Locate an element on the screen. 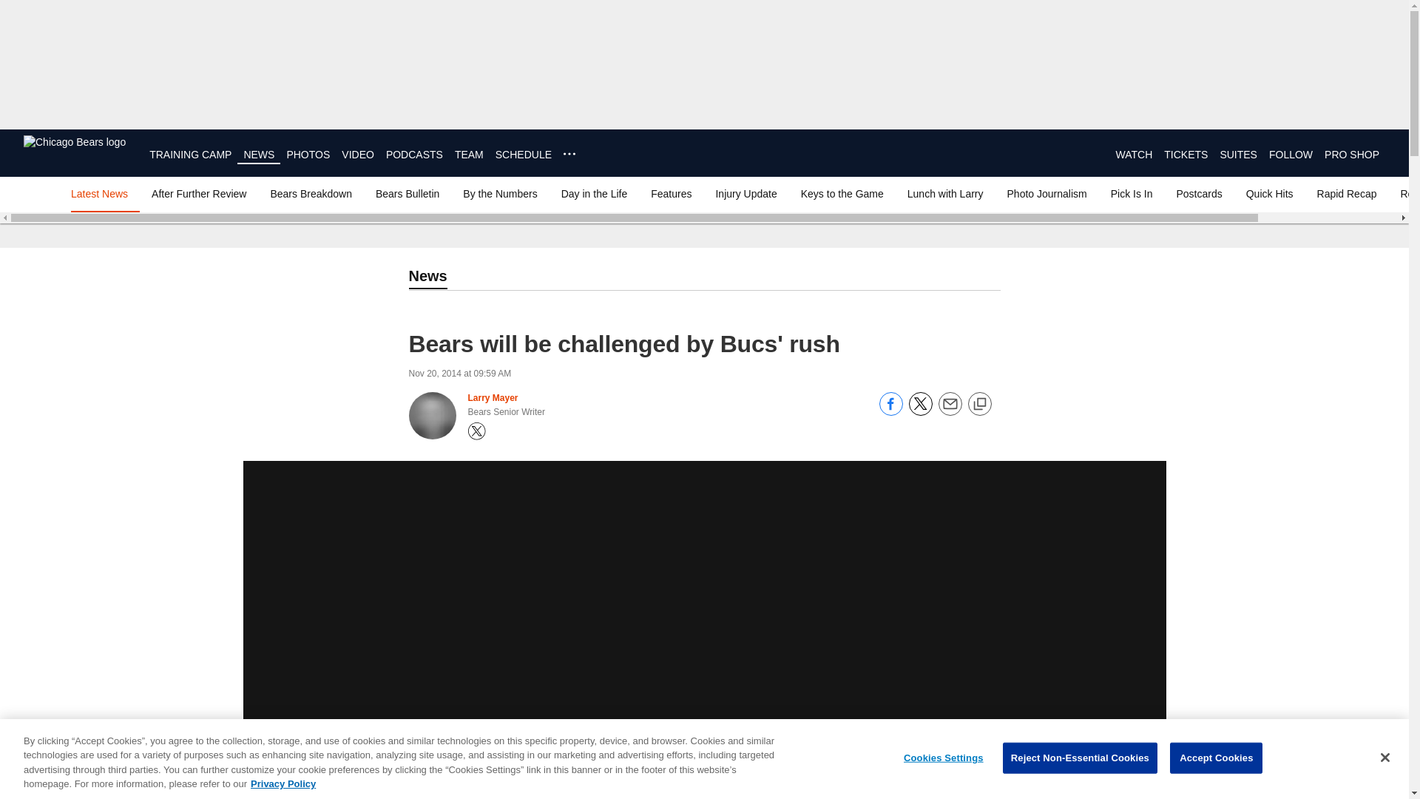 Image resolution: width=1420 pixels, height=799 pixels. Photo Journalism is located at coordinates (1047, 194).